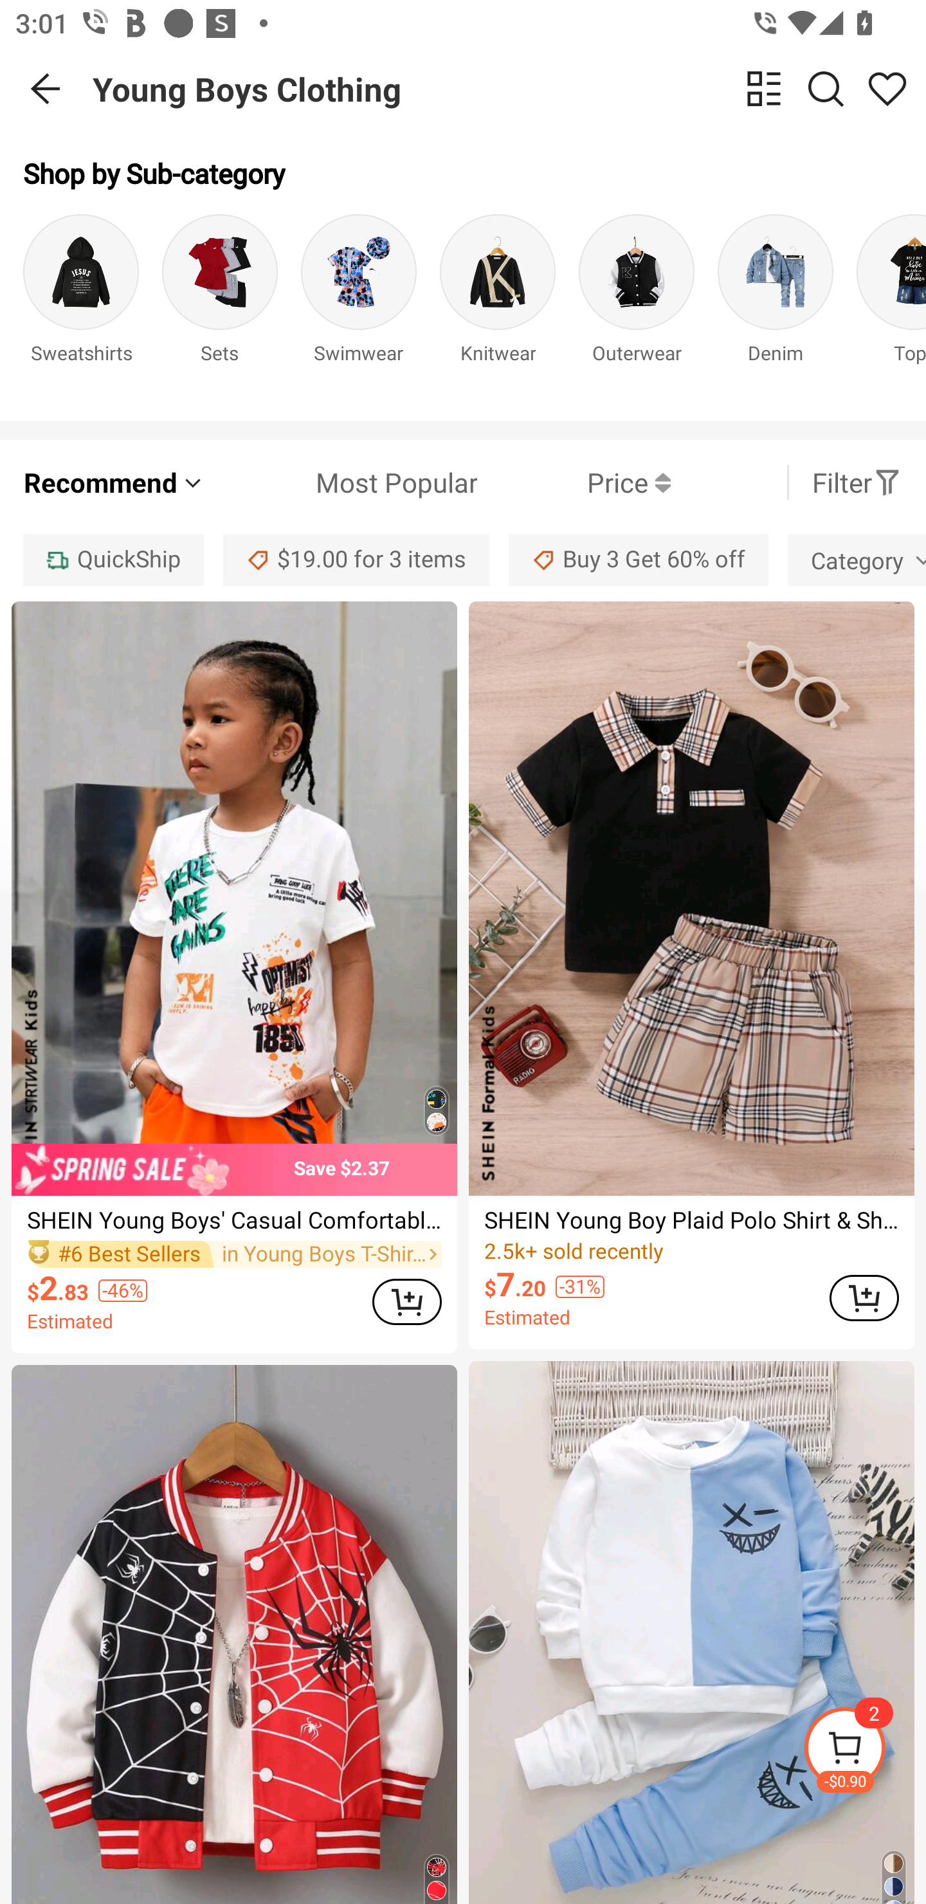 This screenshot has width=926, height=1904. I want to click on Search, so click(826, 88).